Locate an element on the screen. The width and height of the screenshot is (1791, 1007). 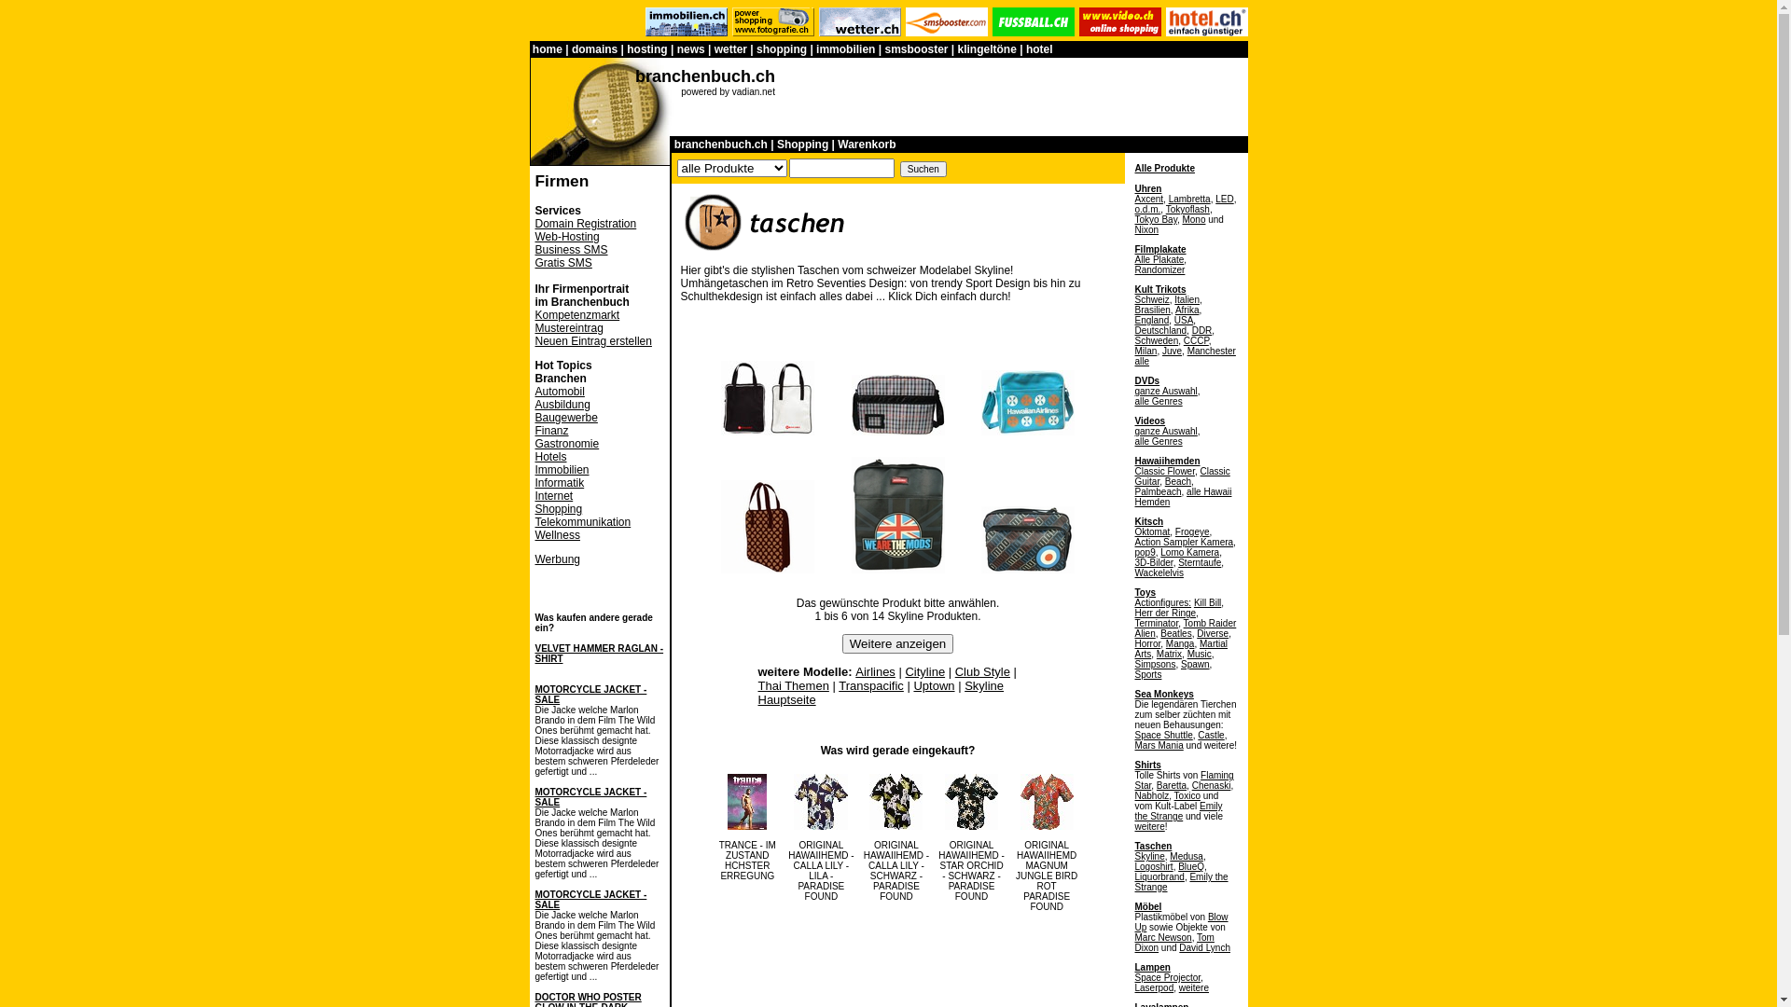
Nabholz is located at coordinates (1151, 796).